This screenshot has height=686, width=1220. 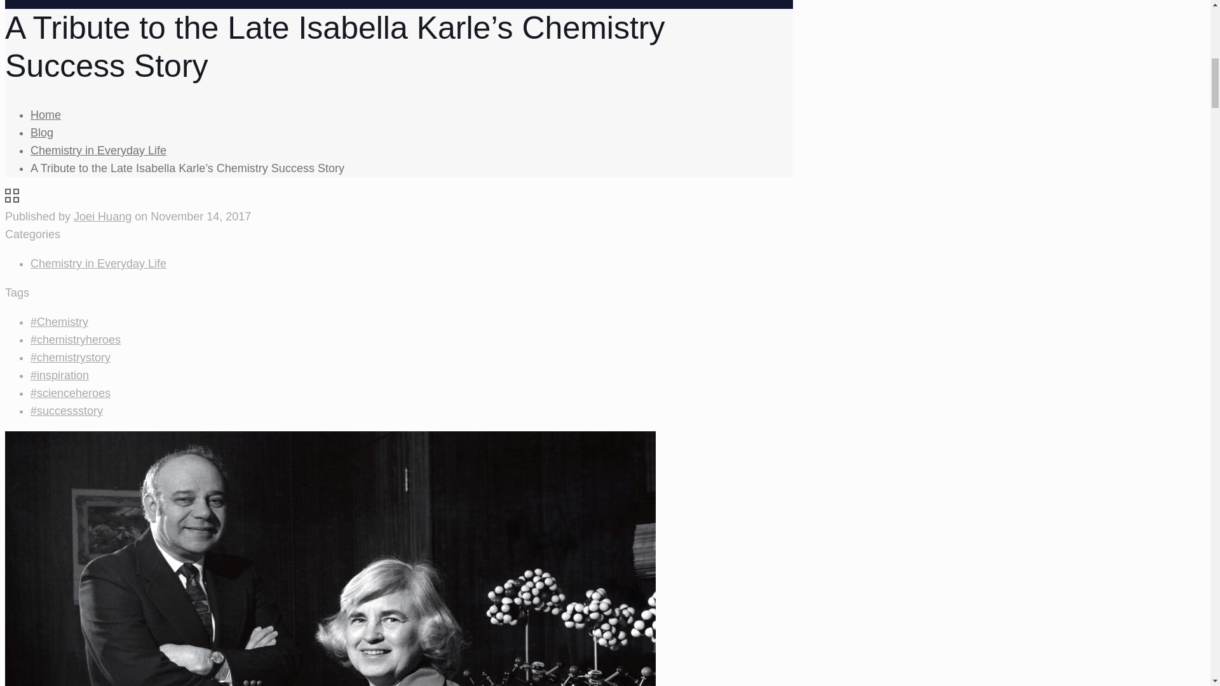 I want to click on Blog, so click(x=42, y=132).